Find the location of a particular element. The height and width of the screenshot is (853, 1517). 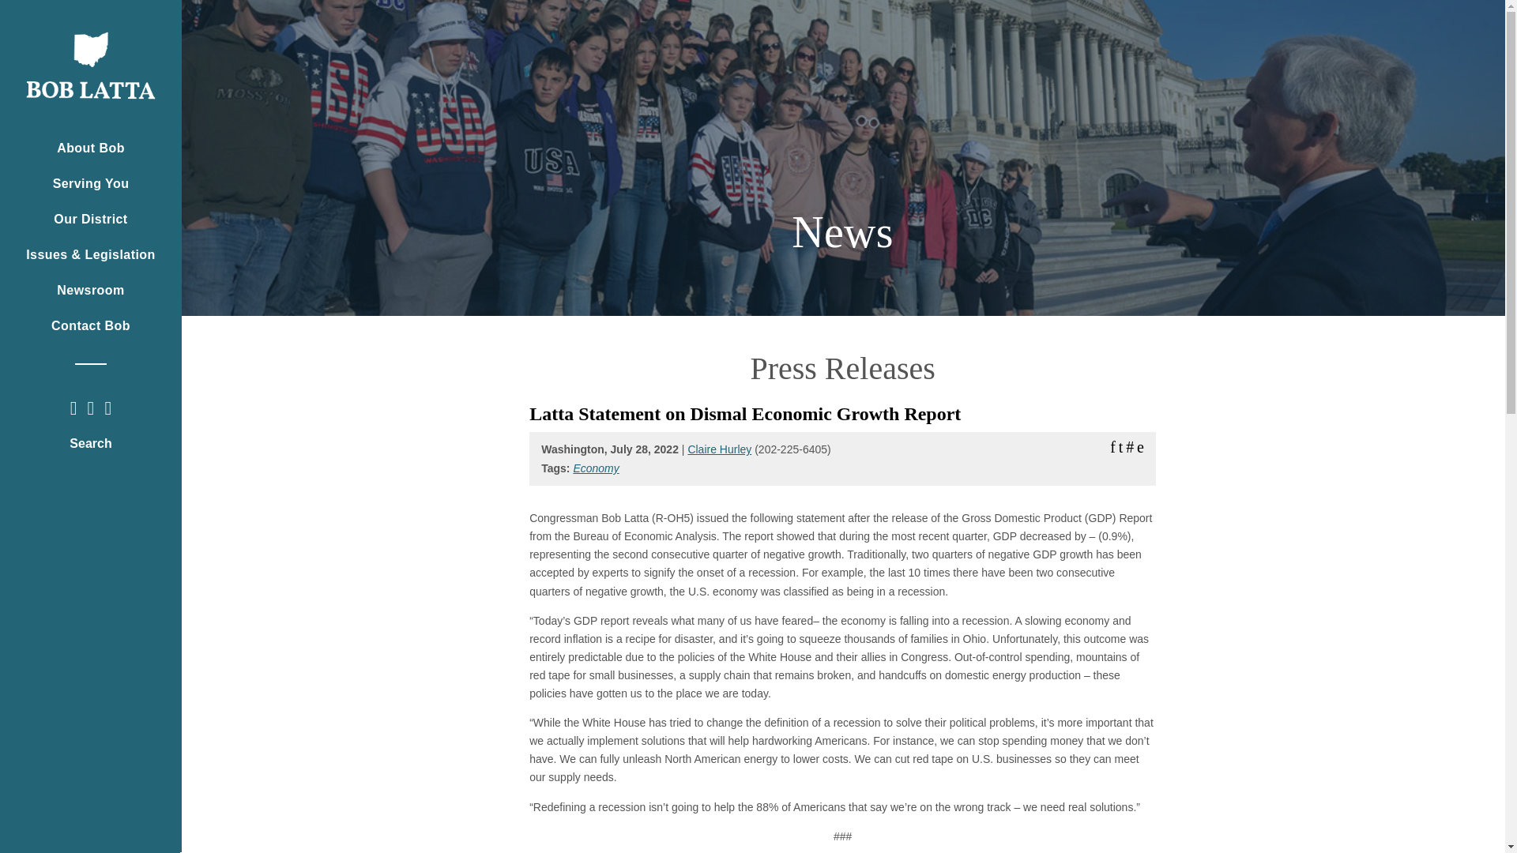

About Bob is located at coordinates (91, 148).